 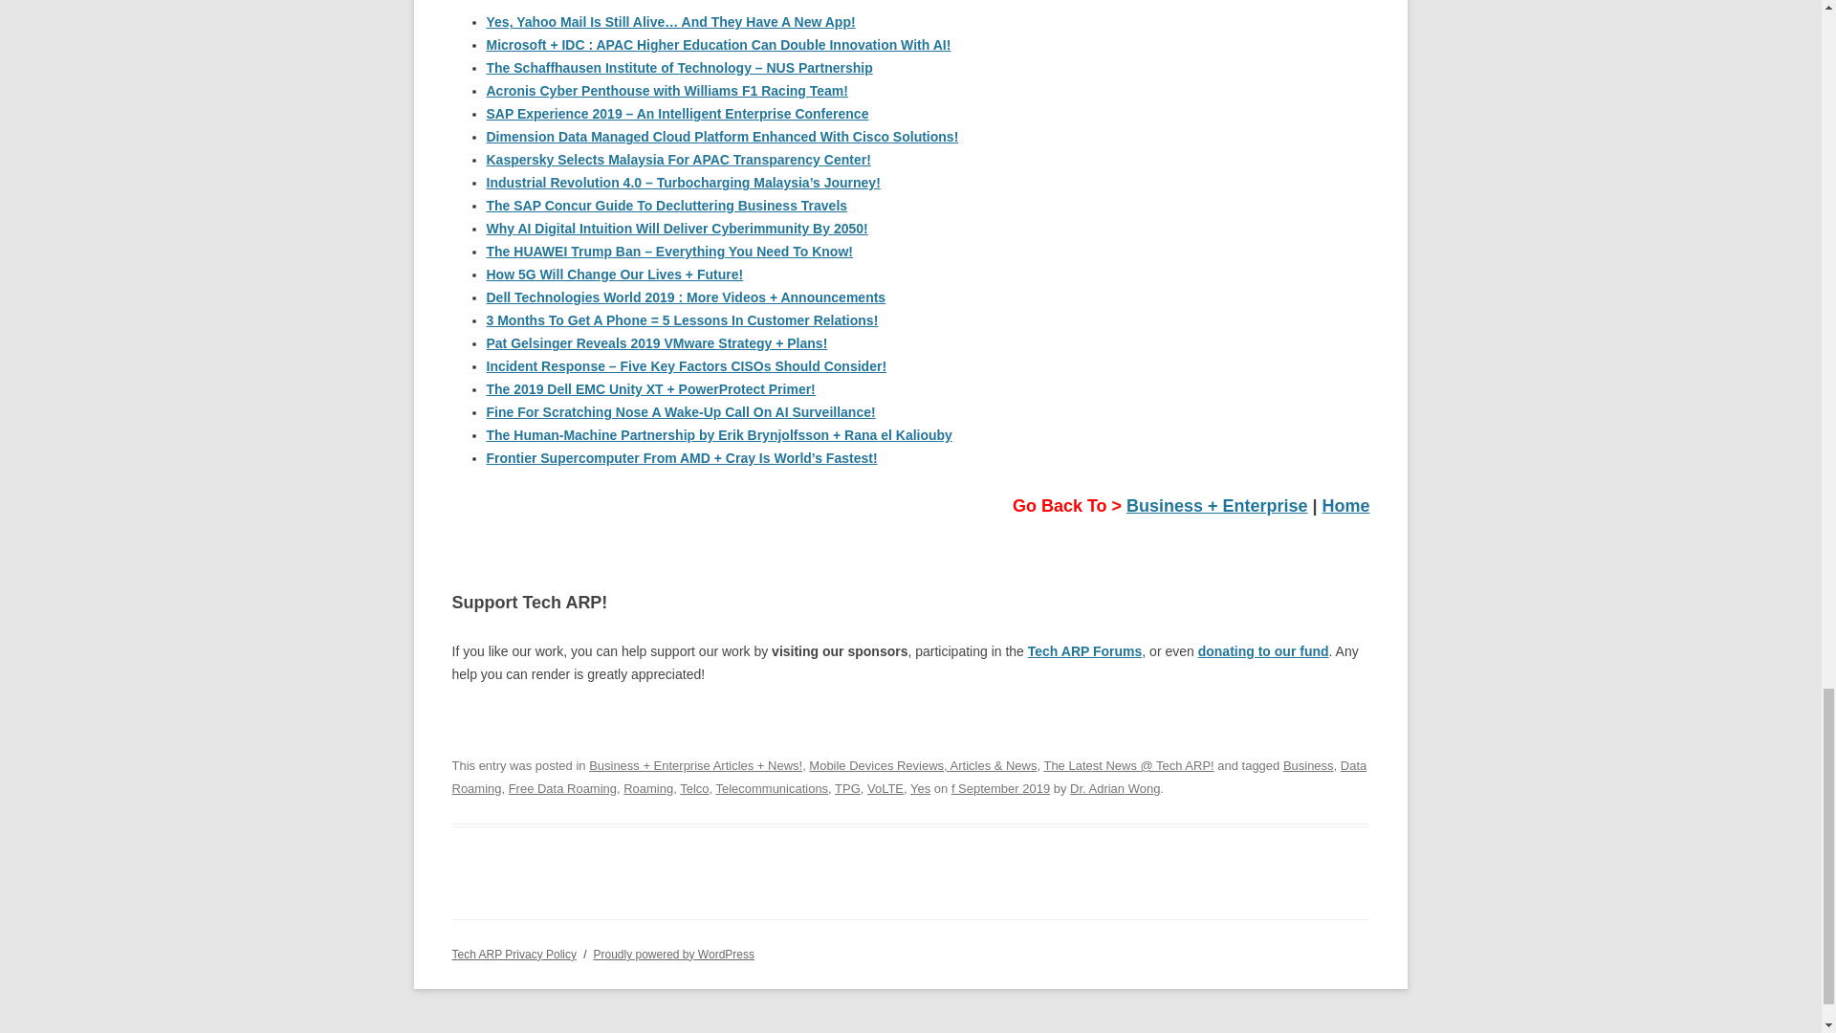 What do you see at coordinates (676, 229) in the screenshot?
I see `Why AI Digital Intuition Will Deliver Cyberimmunity By 2050!` at bounding box center [676, 229].